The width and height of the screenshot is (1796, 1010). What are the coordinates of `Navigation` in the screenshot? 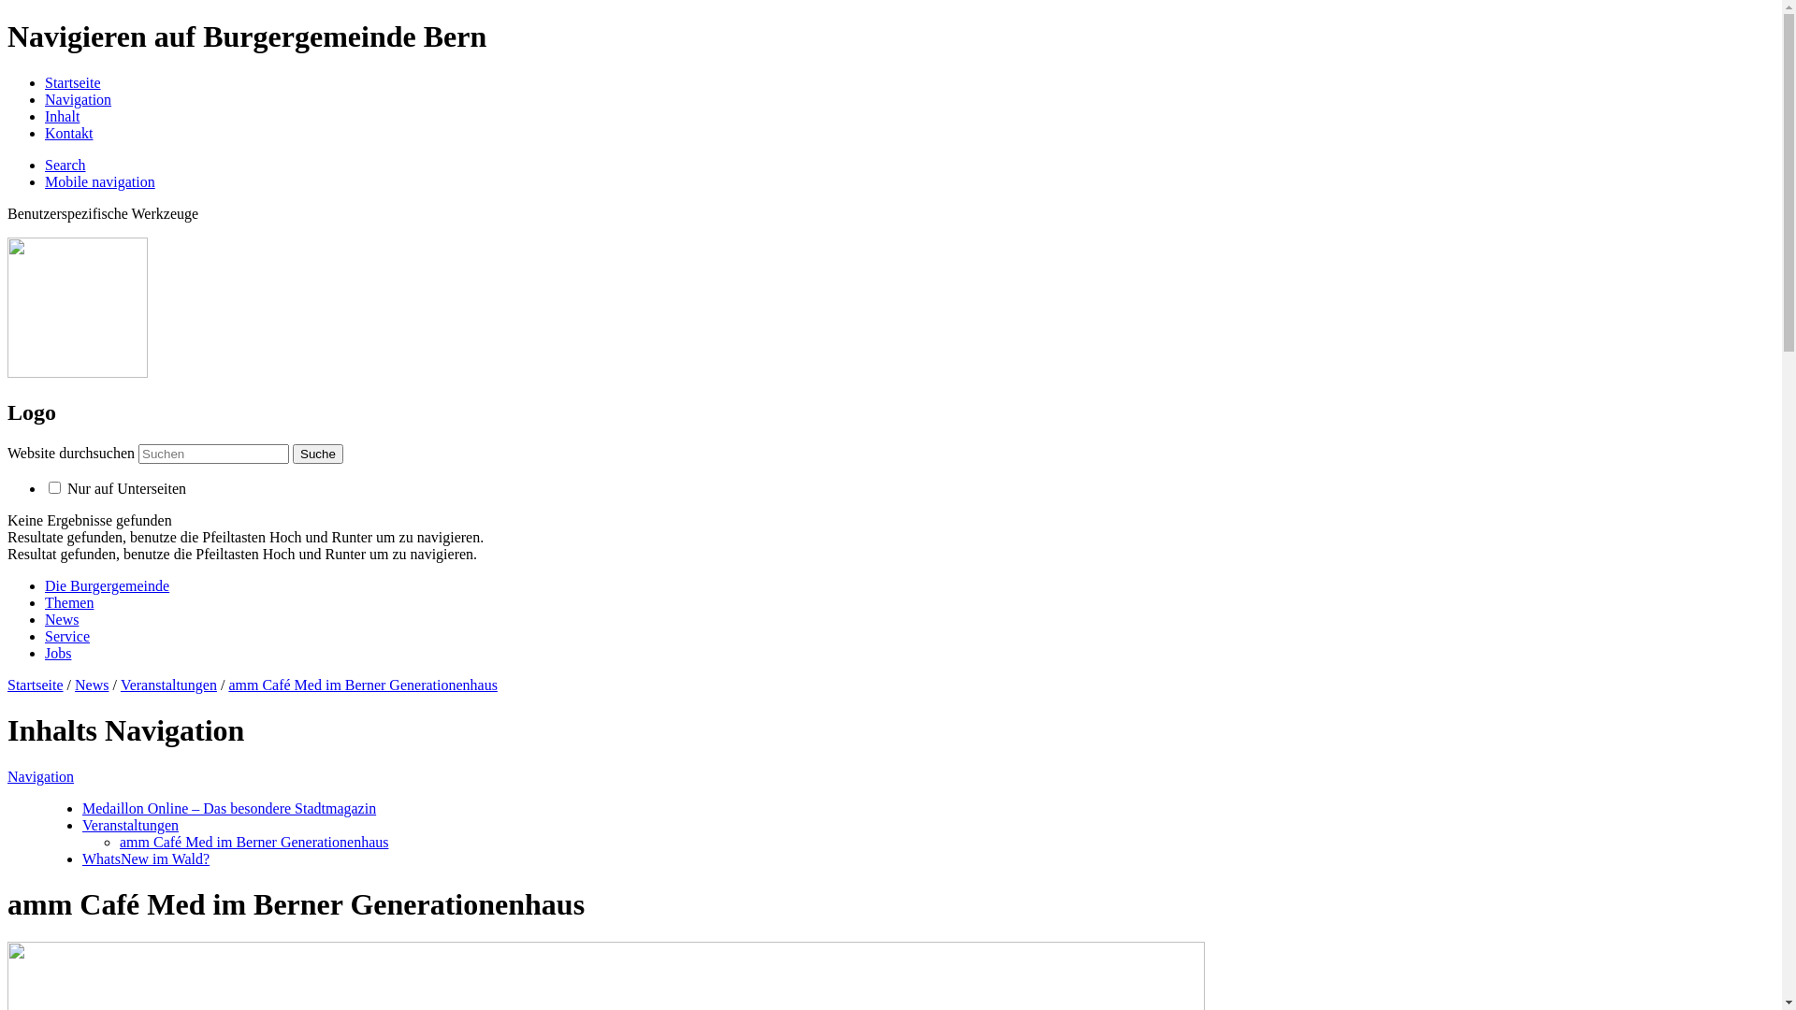 It's located at (41, 776).